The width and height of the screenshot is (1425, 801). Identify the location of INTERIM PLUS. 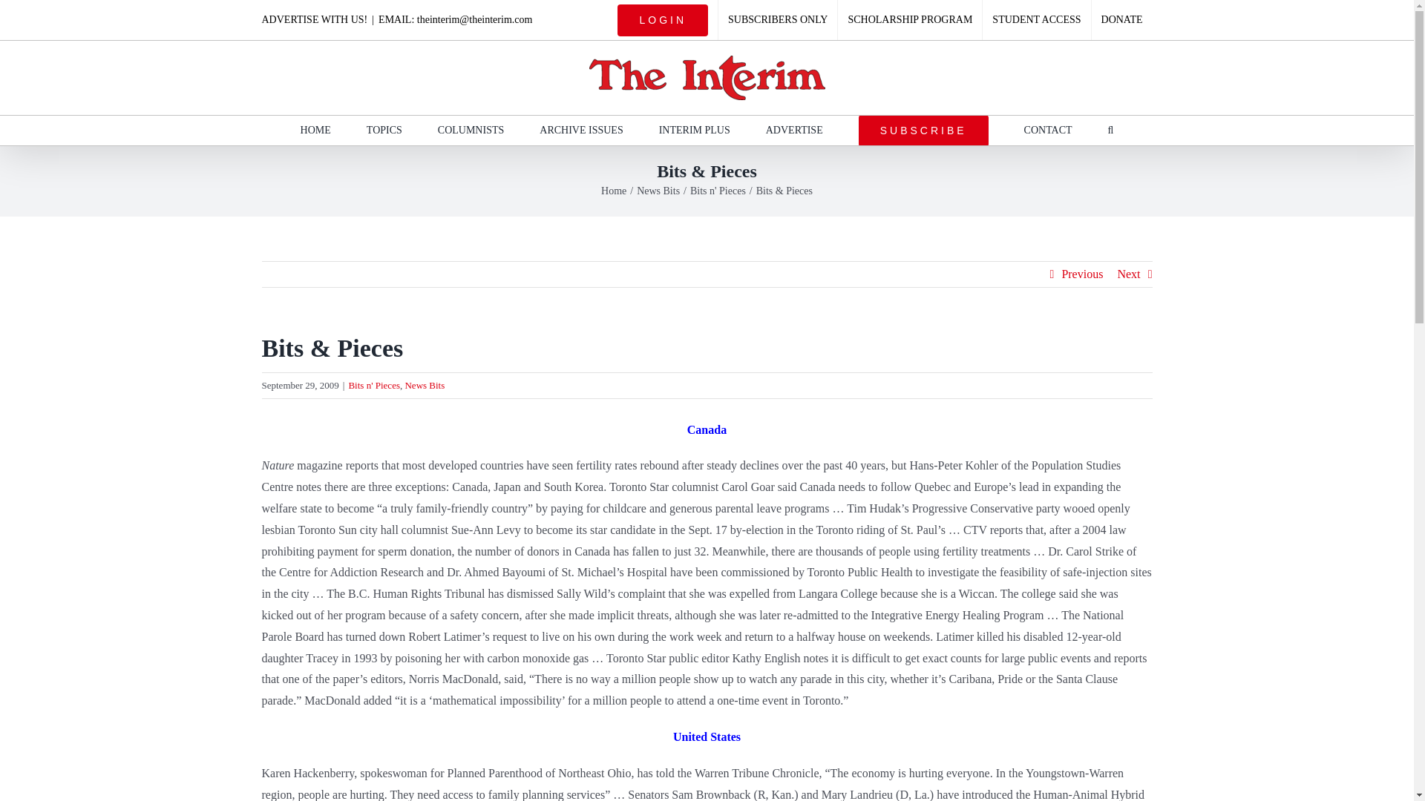
(694, 130).